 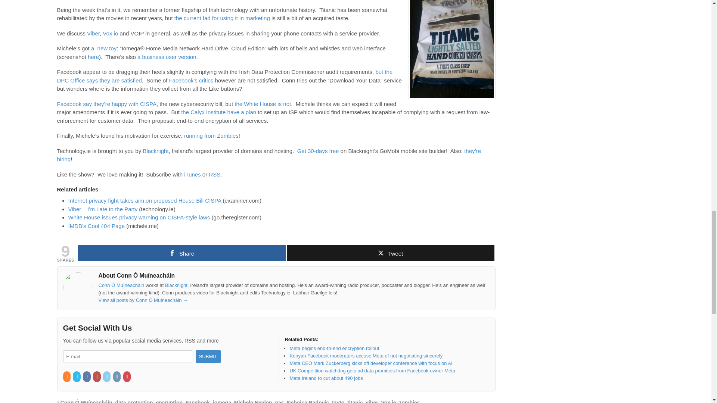 What do you see at coordinates (263, 104) in the screenshot?
I see `the White House is not` at bounding box center [263, 104].